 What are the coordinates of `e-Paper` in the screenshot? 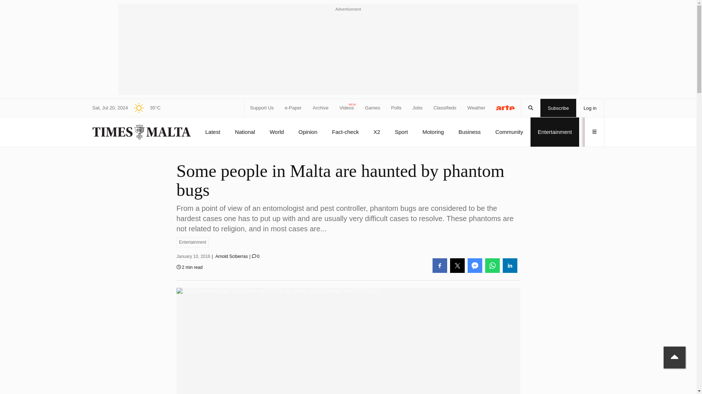 It's located at (293, 108).